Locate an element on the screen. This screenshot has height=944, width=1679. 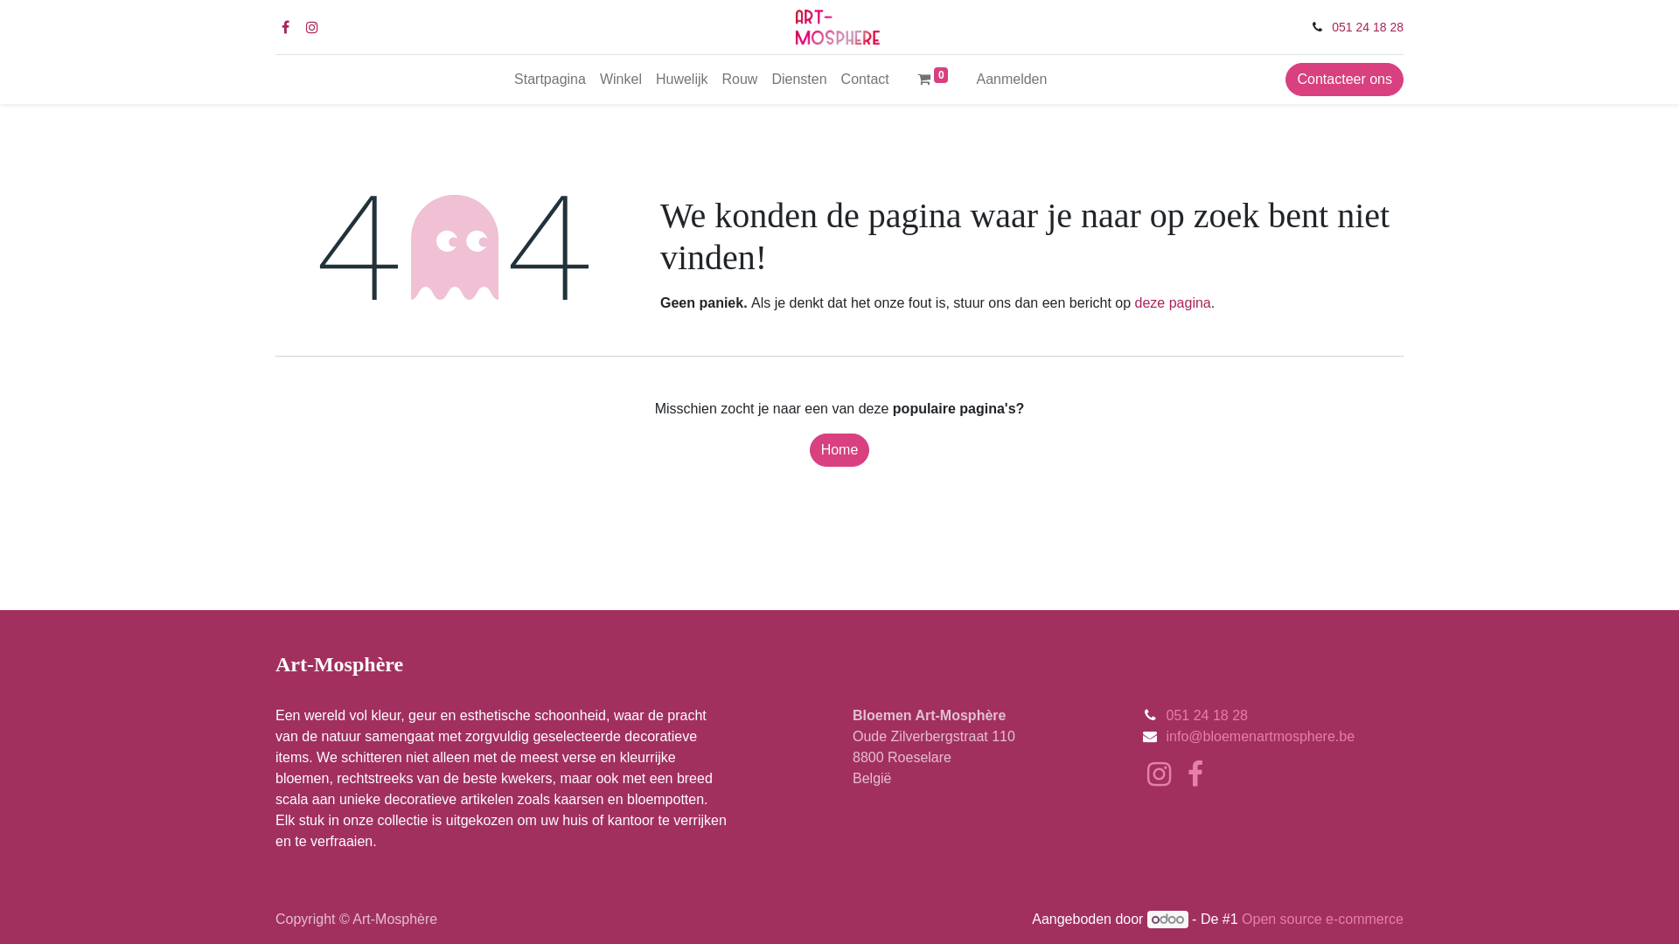
051 24 18 28 is located at coordinates (1207, 715).